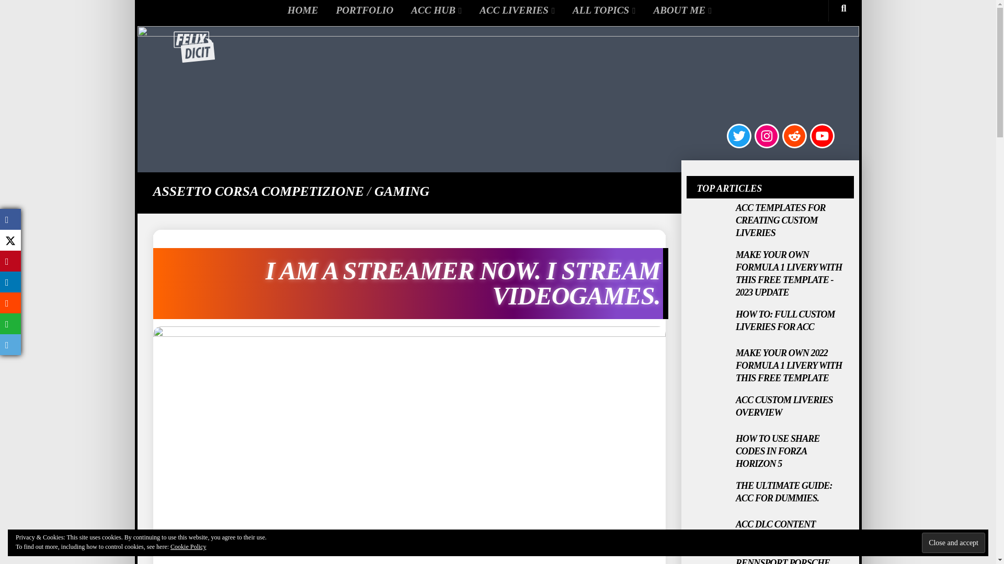 The width and height of the screenshot is (1004, 564). I want to click on ACC HUB, so click(435, 10).